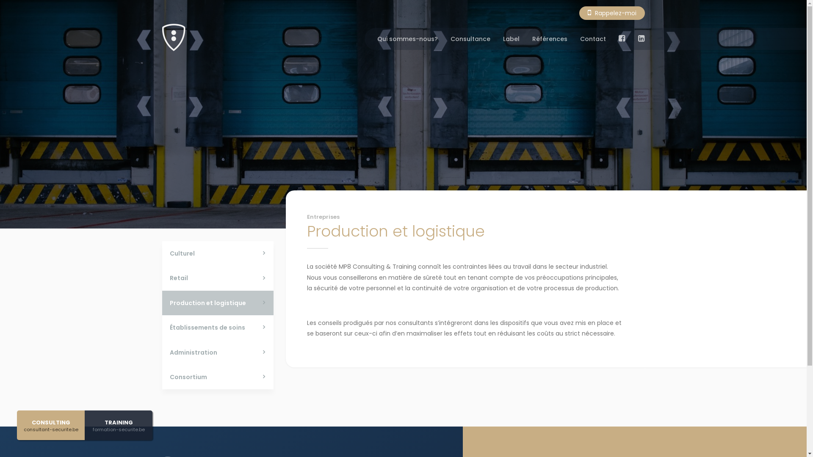  Describe the element at coordinates (470, 39) in the screenshot. I see `Consultance` at that location.